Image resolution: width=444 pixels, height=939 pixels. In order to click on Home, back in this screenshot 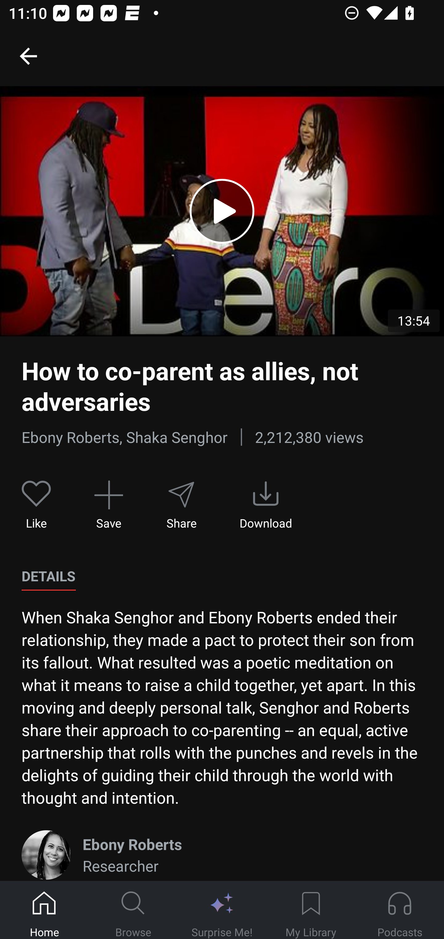, I will do `click(28, 56)`.